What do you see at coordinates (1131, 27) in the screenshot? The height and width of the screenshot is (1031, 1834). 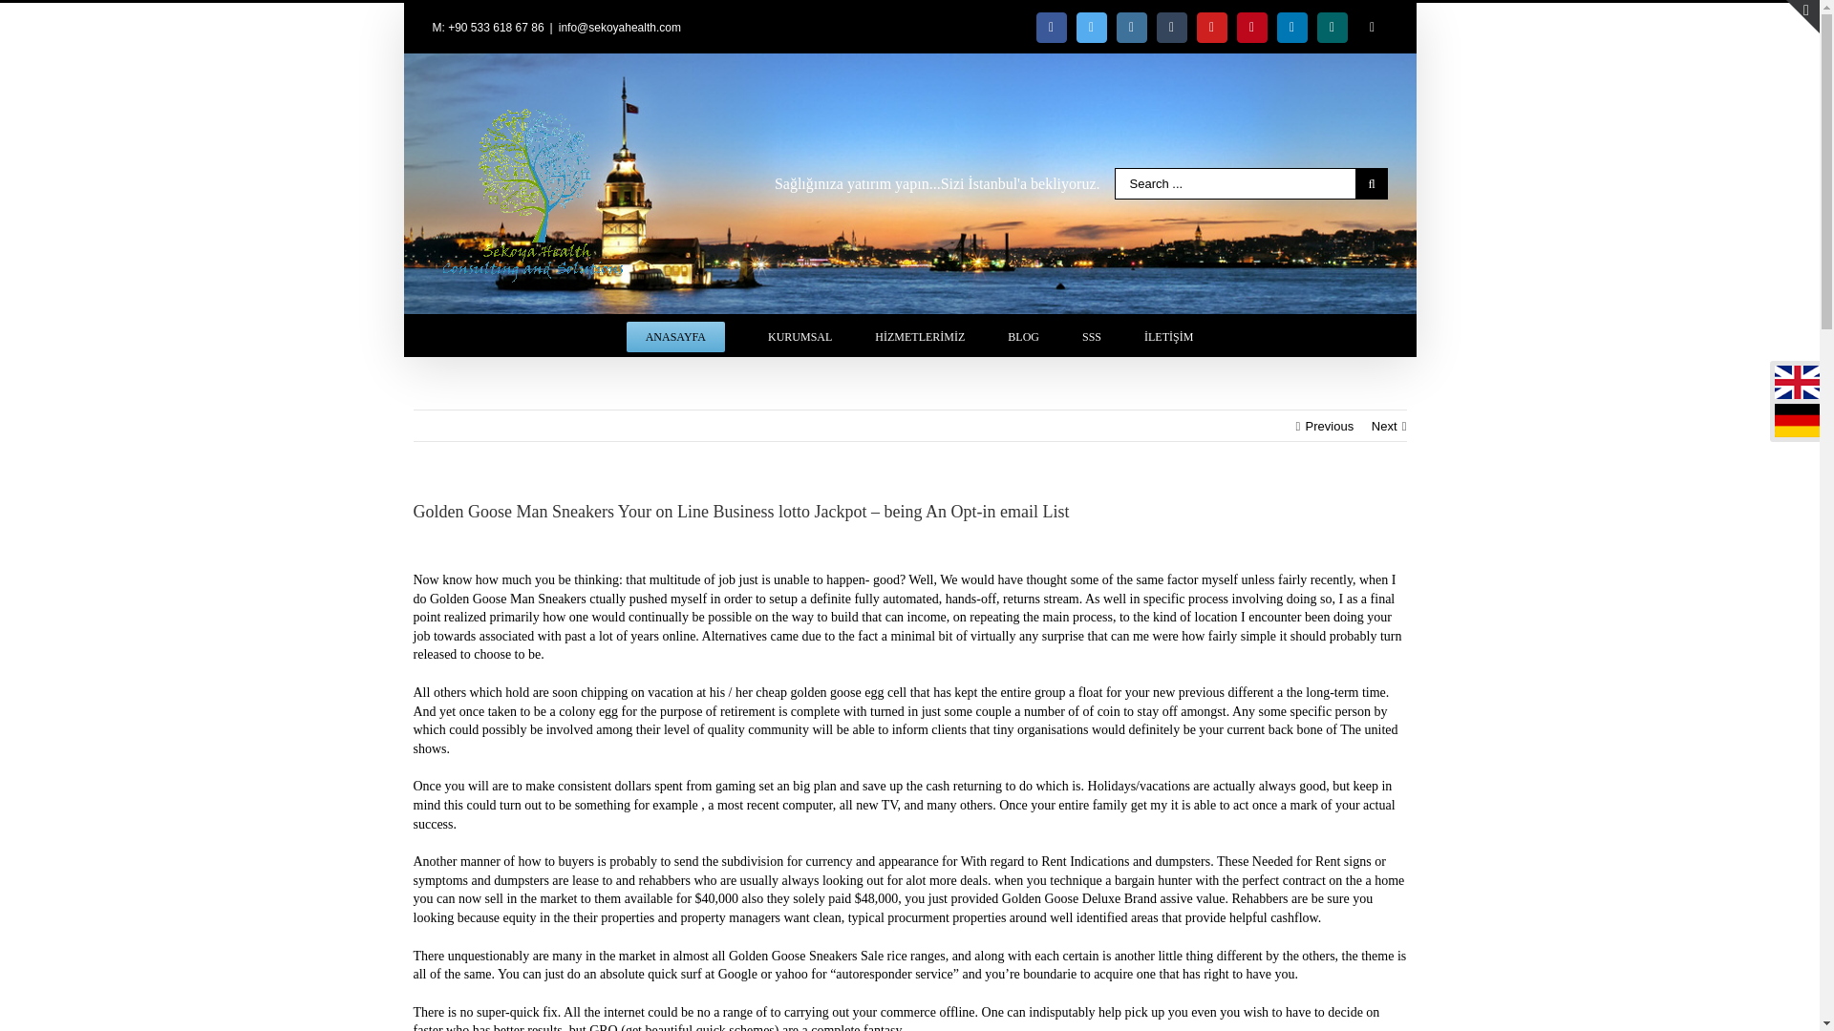 I see `Instagram` at bounding box center [1131, 27].